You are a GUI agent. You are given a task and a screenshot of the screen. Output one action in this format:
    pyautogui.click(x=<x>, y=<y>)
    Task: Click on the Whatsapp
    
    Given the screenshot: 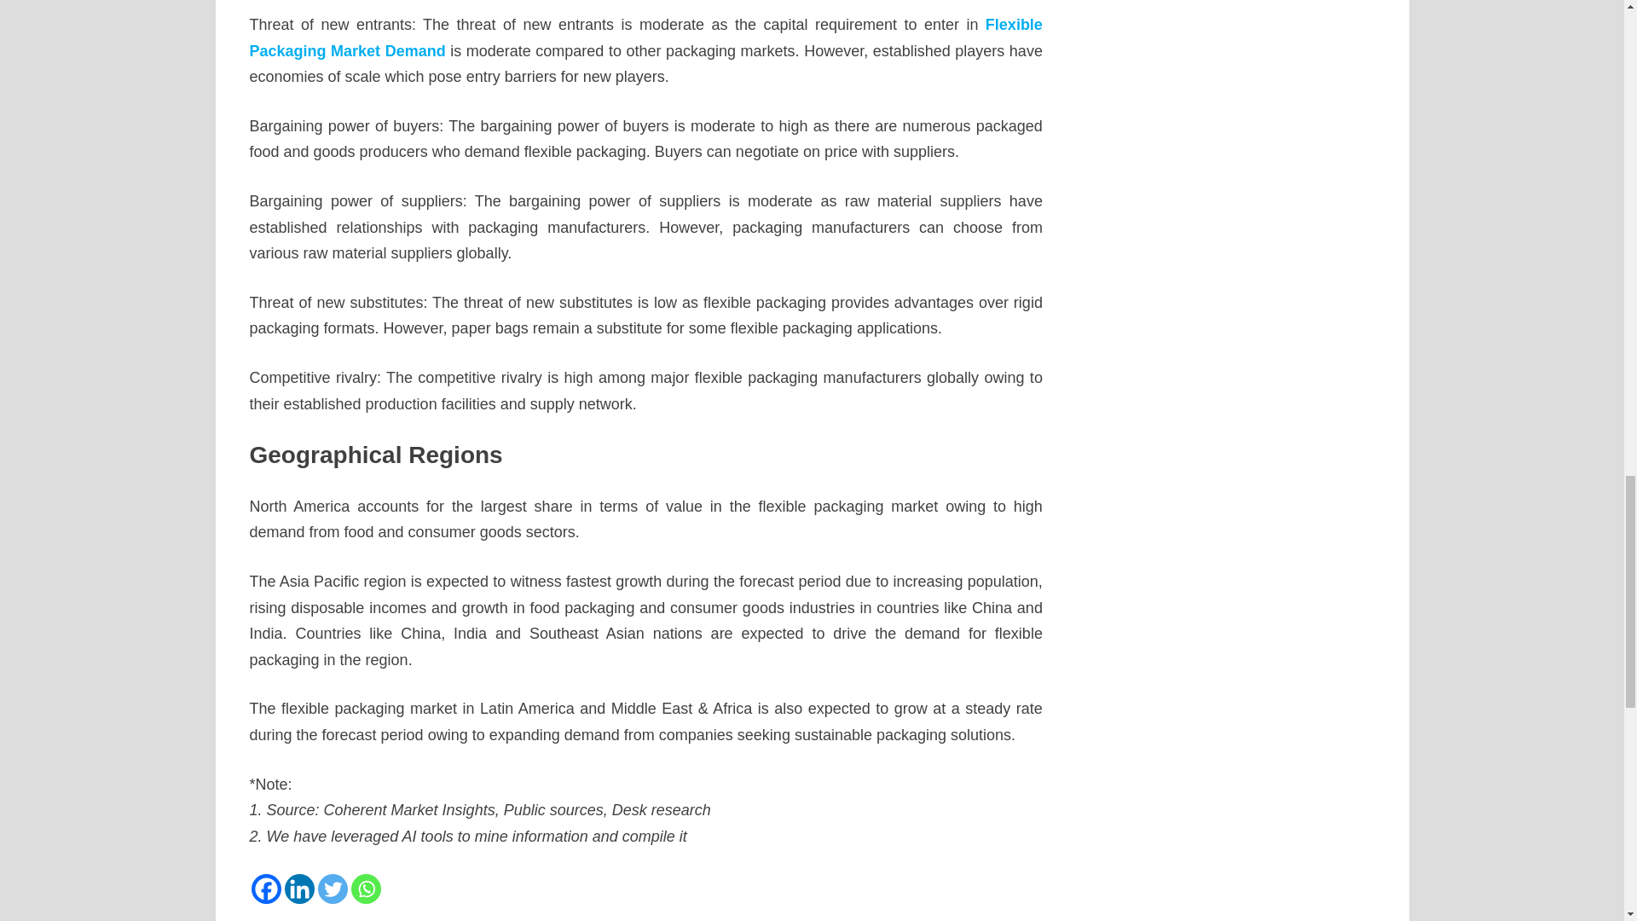 What is the action you would take?
    pyautogui.click(x=367, y=889)
    